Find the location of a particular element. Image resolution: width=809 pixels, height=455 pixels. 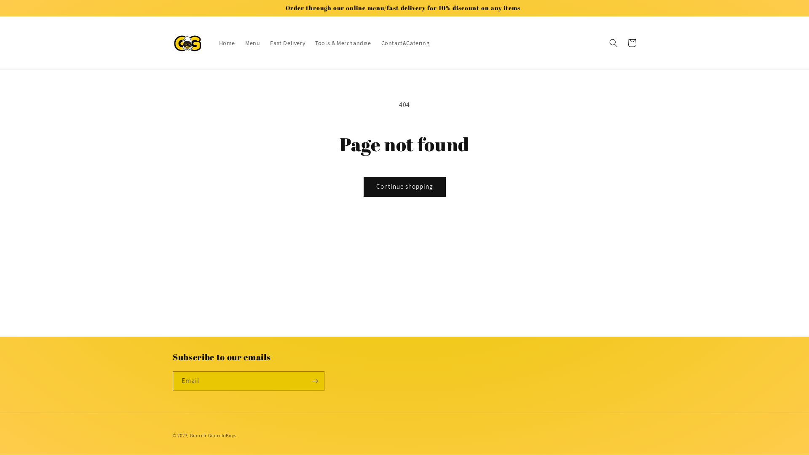

Contact&Catering is located at coordinates (405, 43).